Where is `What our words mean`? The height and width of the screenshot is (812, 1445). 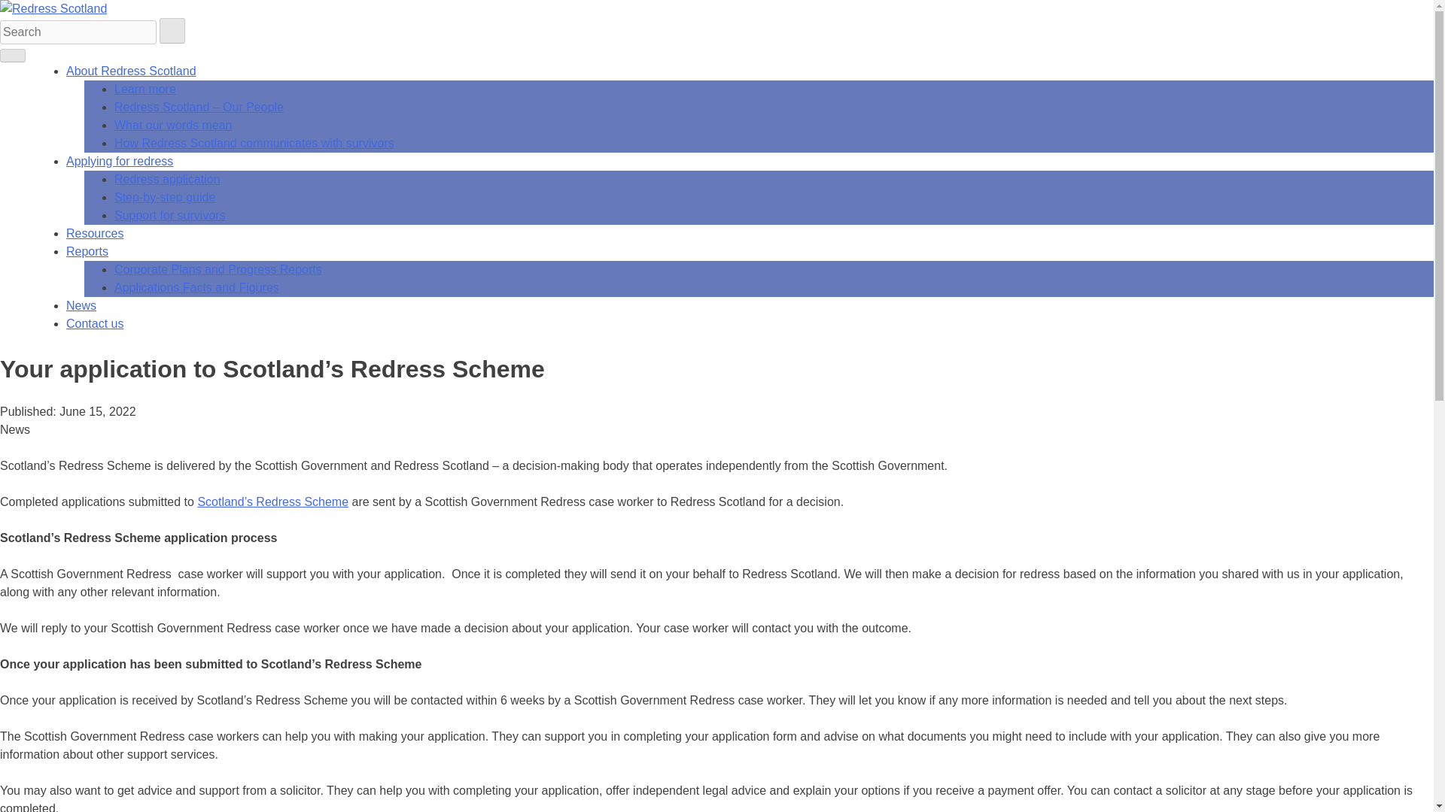
What our words mean is located at coordinates (173, 125).